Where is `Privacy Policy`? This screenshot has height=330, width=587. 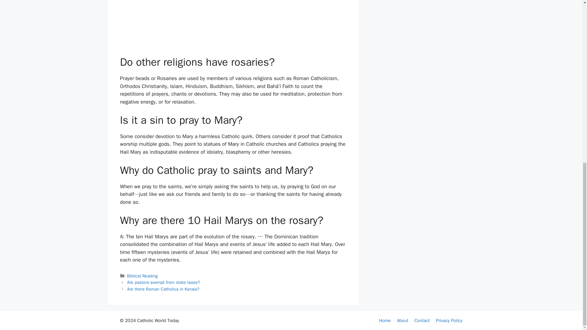 Privacy Policy is located at coordinates (449, 321).